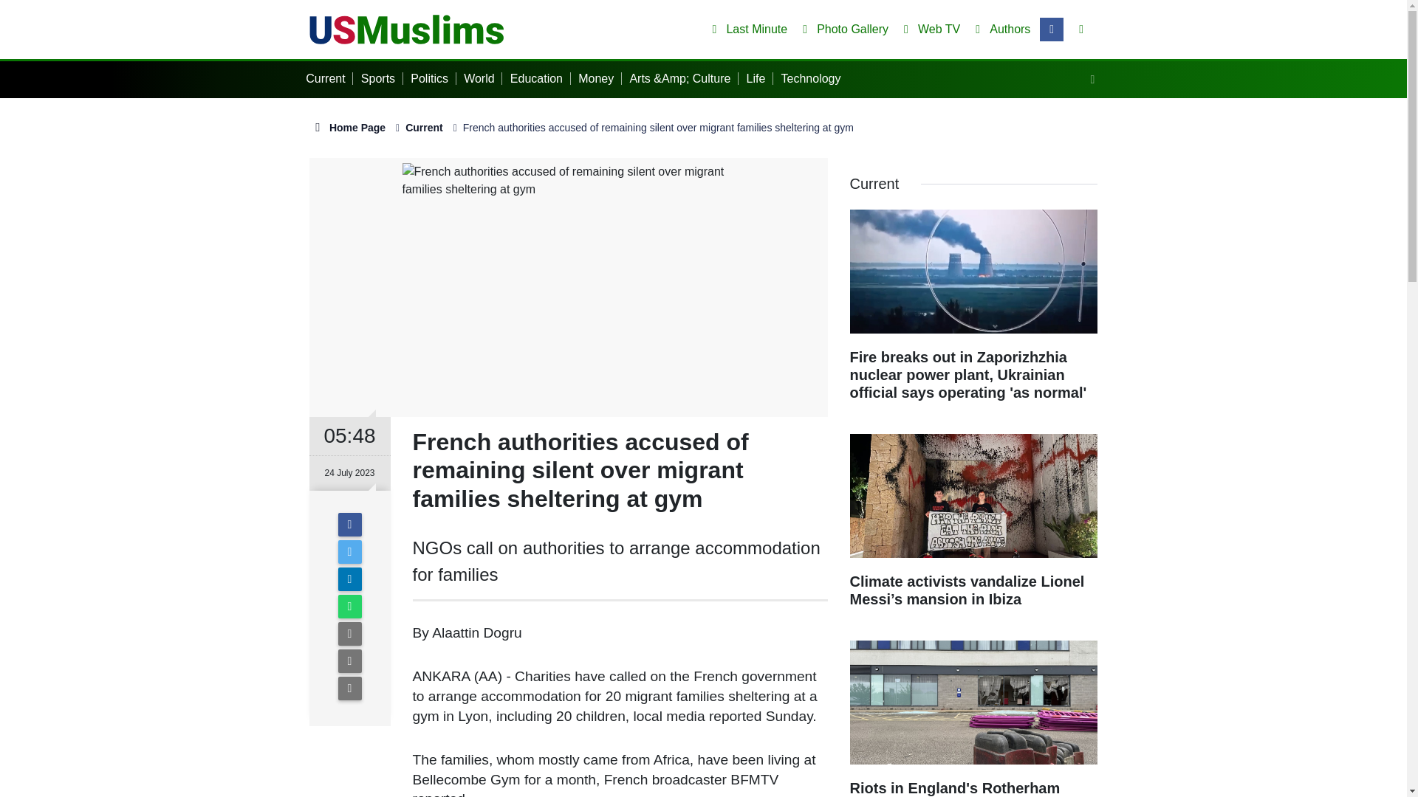  I want to click on Education, so click(541, 78).